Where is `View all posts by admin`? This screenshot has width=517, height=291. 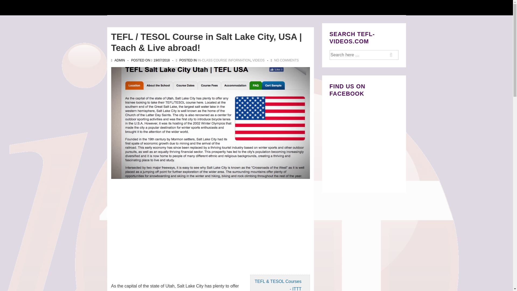
View all posts by admin is located at coordinates (118, 60).